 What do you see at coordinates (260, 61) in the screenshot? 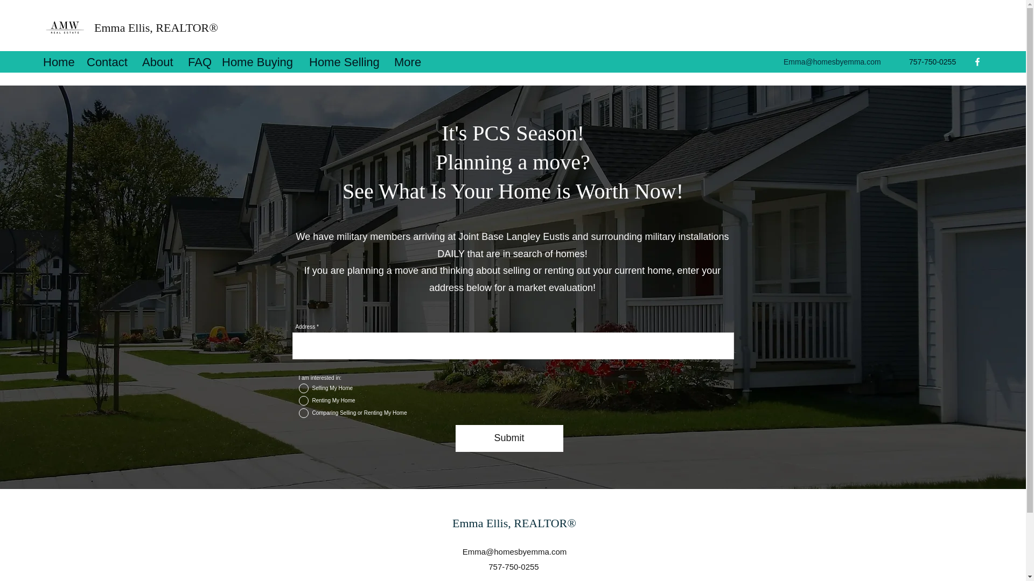
I see `Home Buying` at bounding box center [260, 61].